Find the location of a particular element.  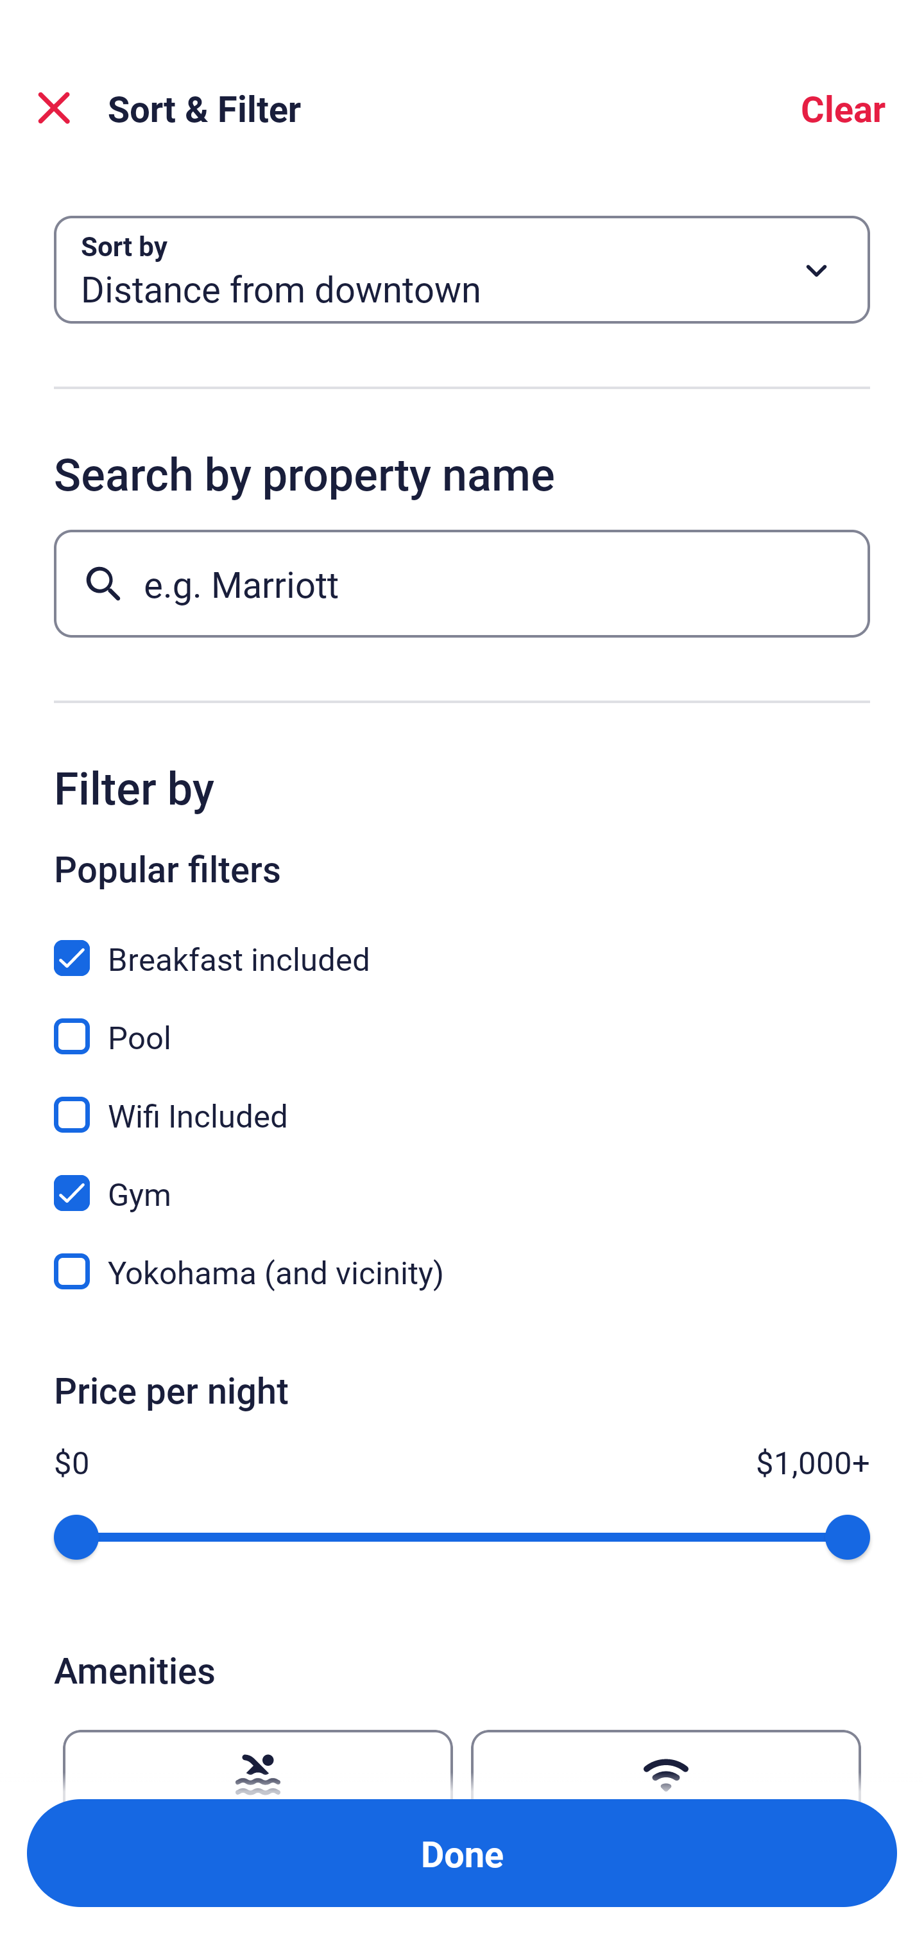

Sort by Button Distance from downtown is located at coordinates (462, 270).